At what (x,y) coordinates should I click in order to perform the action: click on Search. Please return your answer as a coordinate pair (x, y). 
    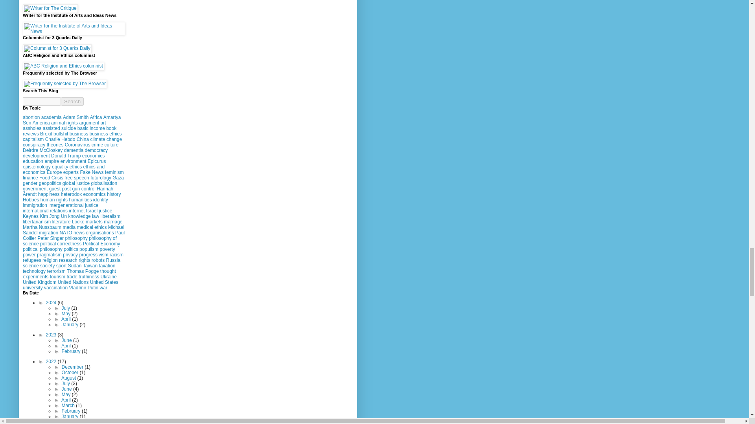
    Looking at the image, I should click on (72, 101).